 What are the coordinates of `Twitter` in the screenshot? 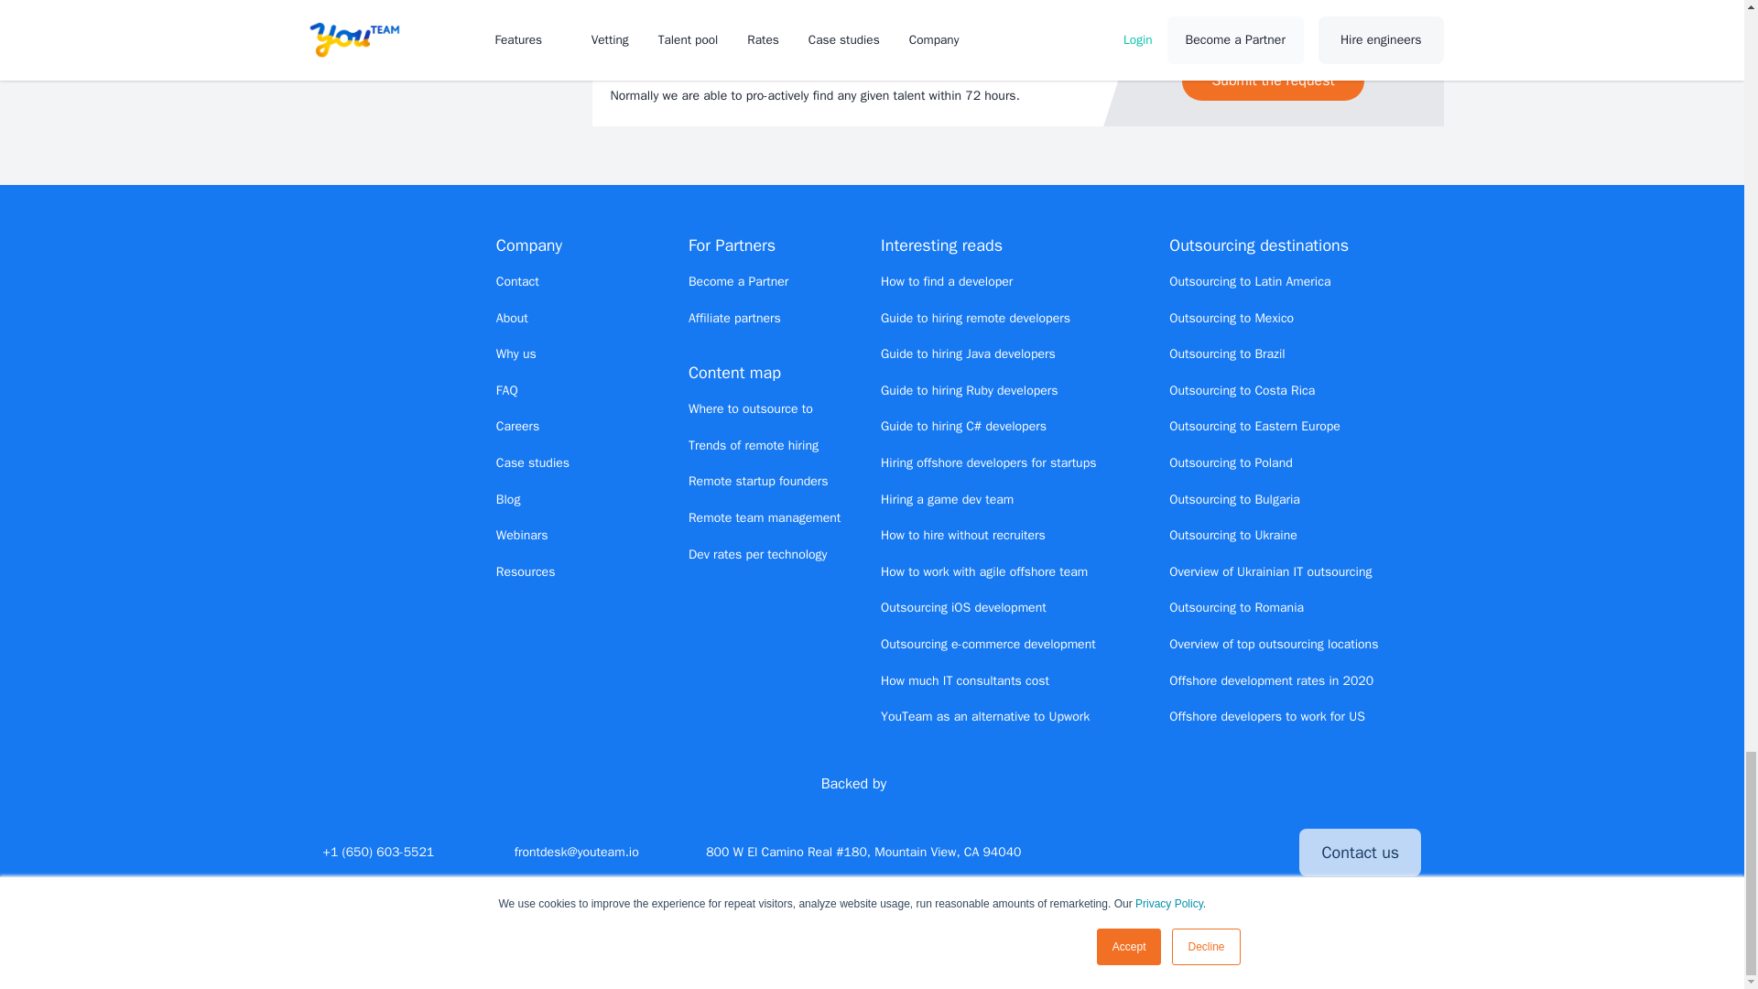 It's located at (1132, 852).